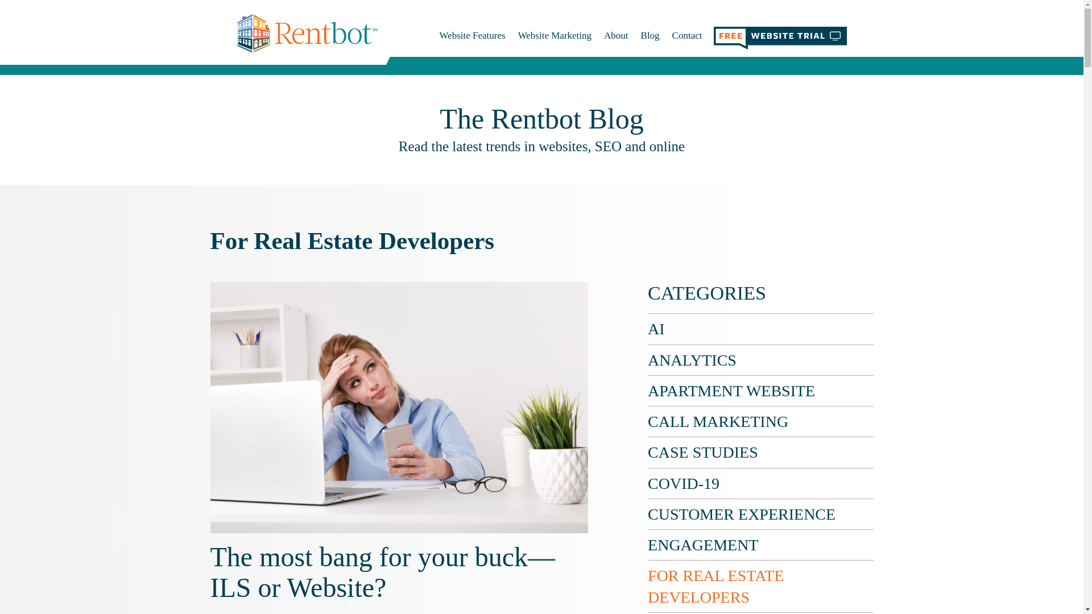  What do you see at coordinates (307, 33) in the screenshot?
I see `Rentbot` at bounding box center [307, 33].